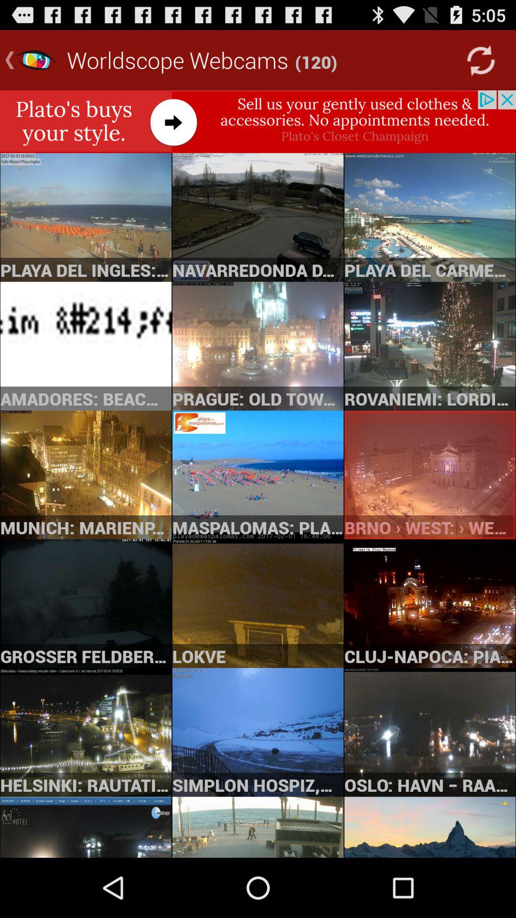  What do you see at coordinates (258, 121) in the screenshot?
I see `visit plato 's` at bounding box center [258, 121].